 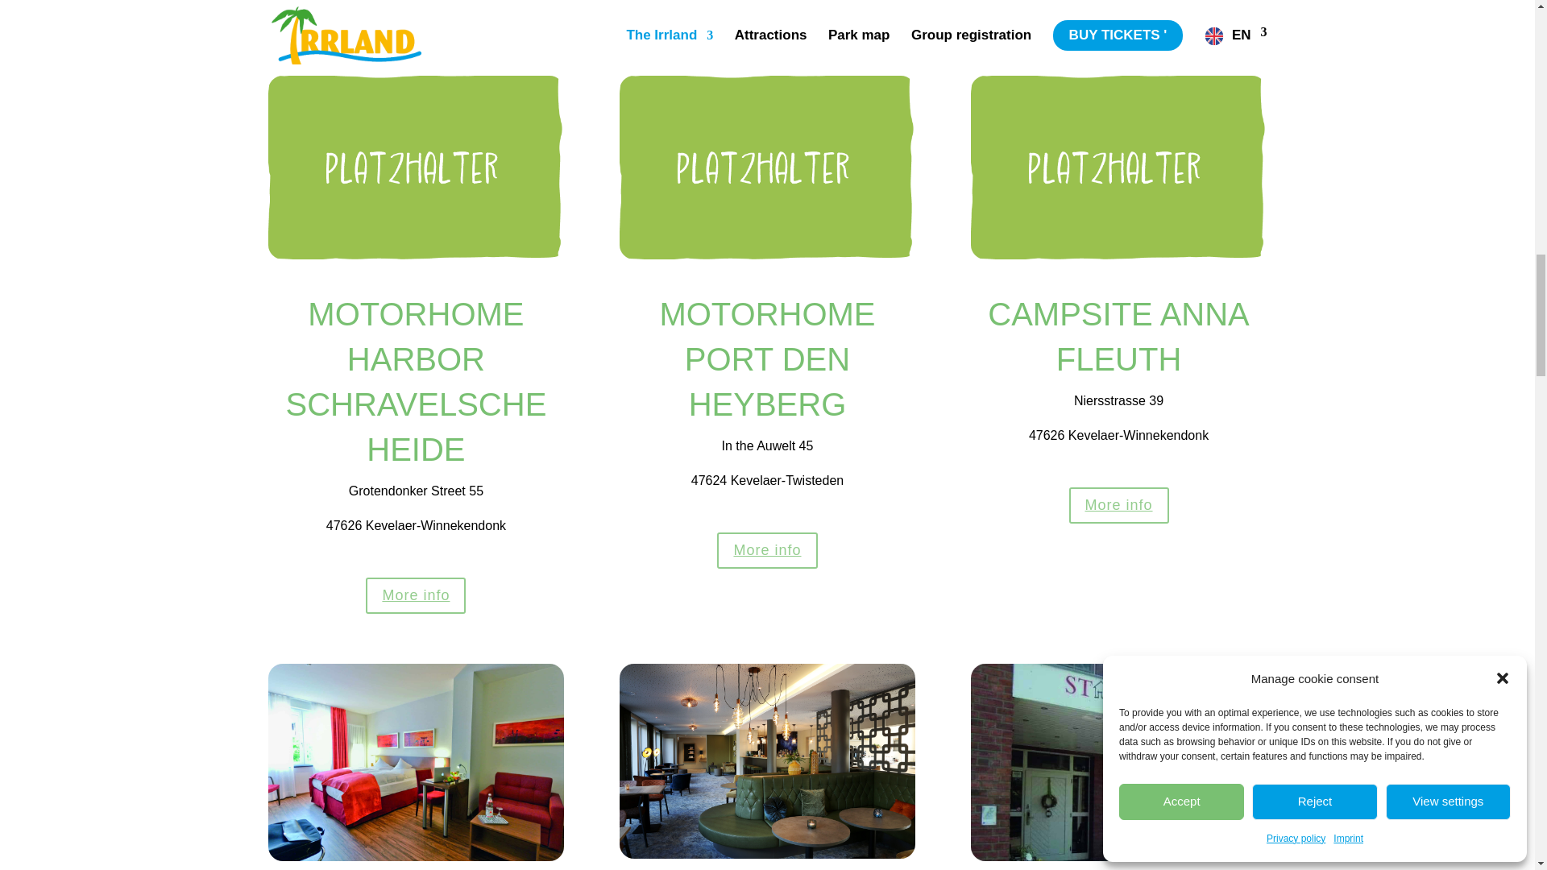 I want to click on Placeholder green, so click(x=416, y=255).